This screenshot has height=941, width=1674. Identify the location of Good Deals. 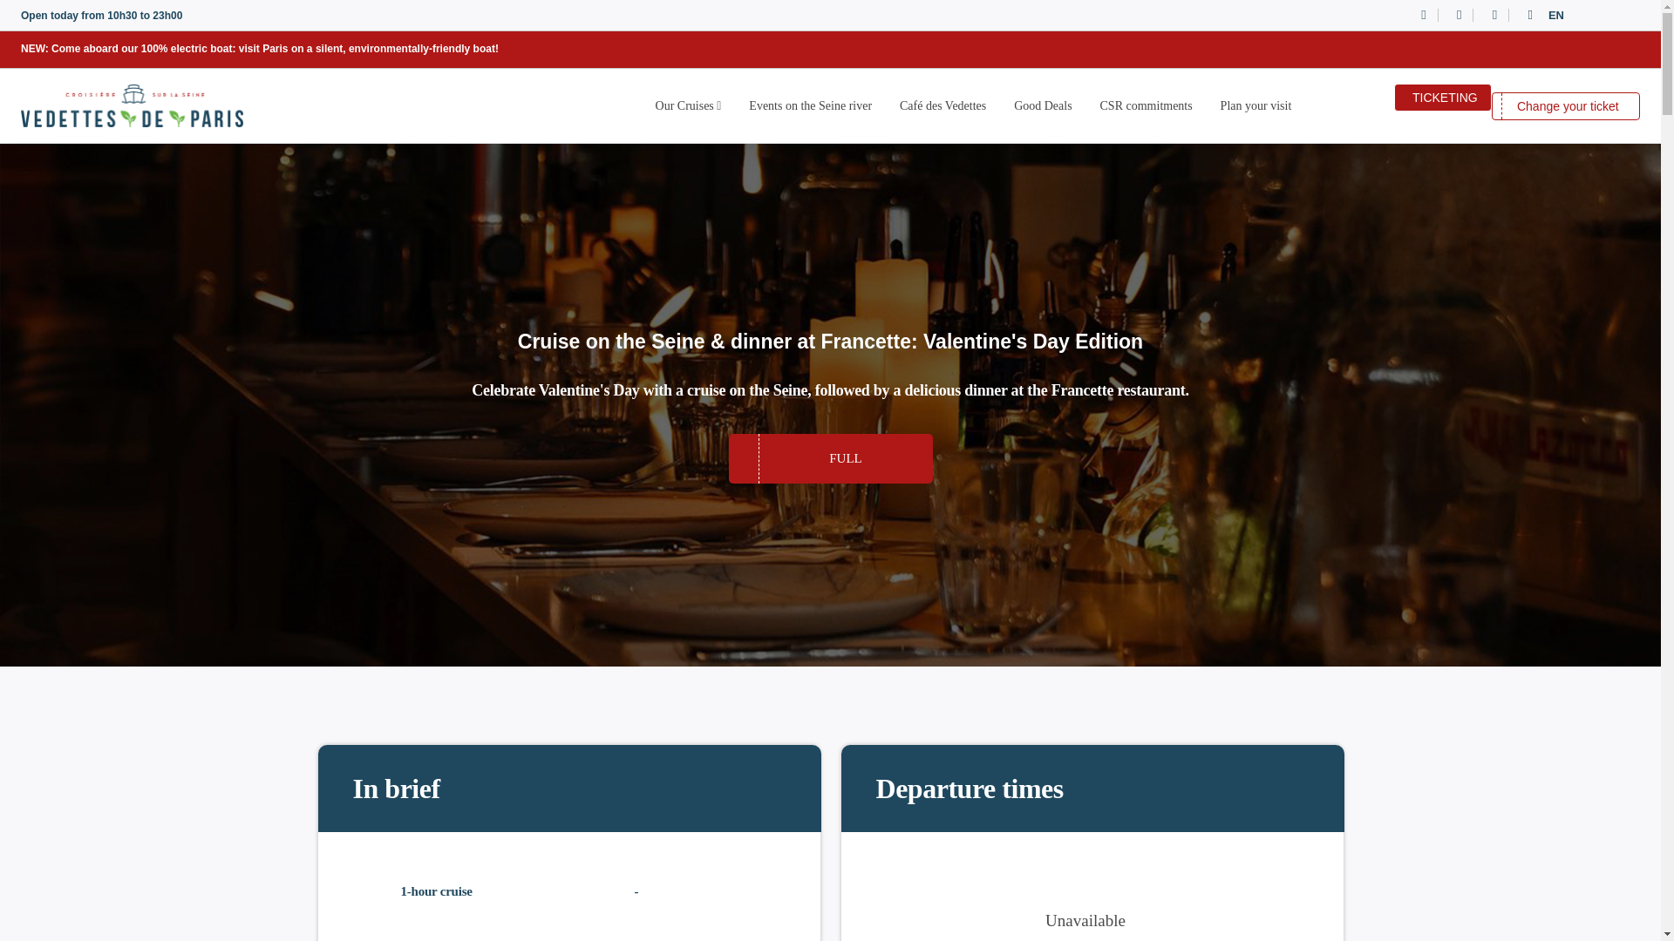
(1043, 105).